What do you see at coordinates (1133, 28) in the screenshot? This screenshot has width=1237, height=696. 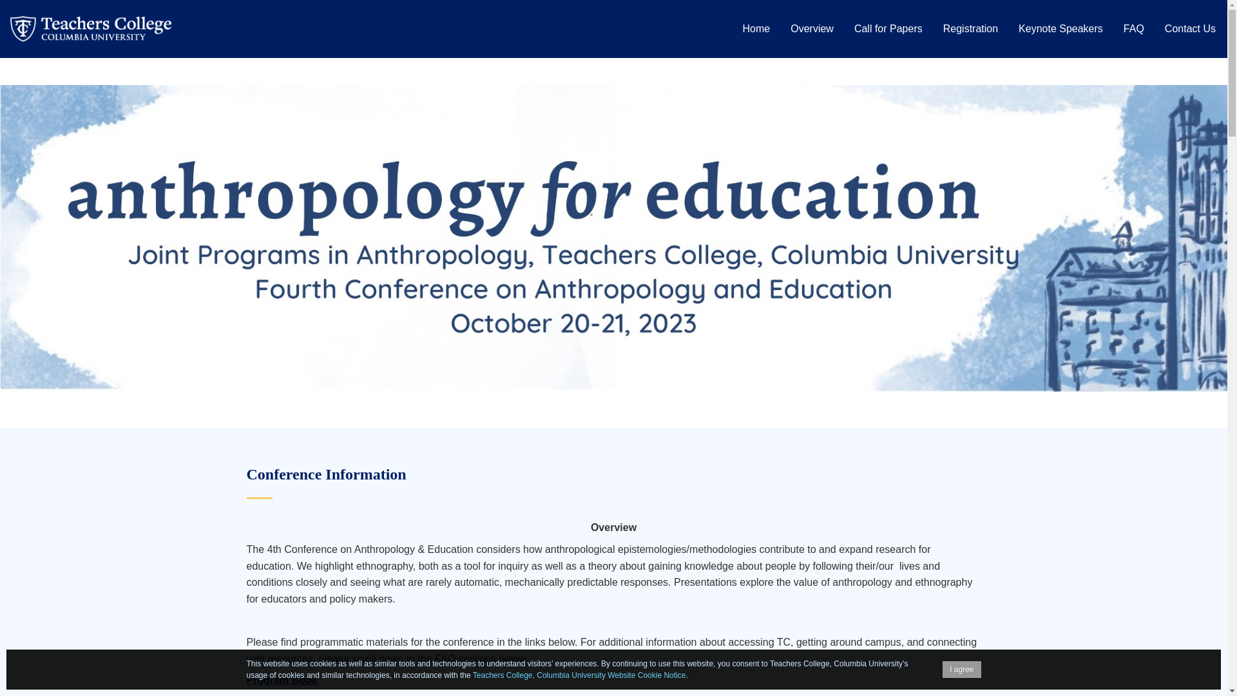 I see `FAQ` at bounding box center [1133, 28].